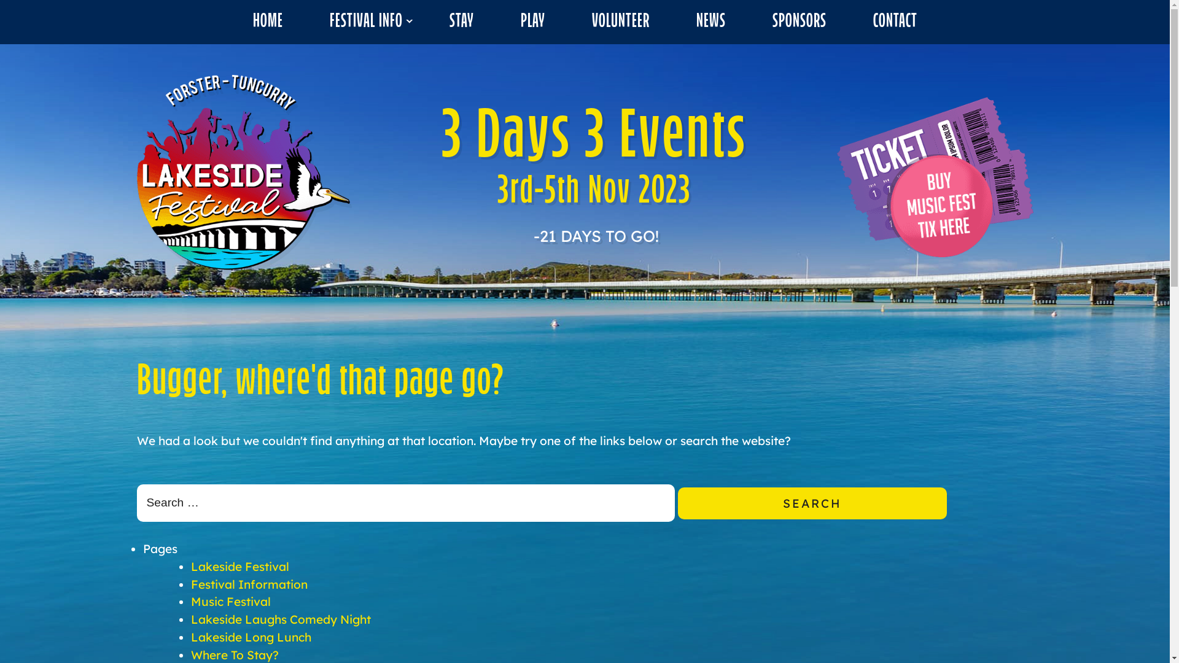 This screenshot has height=663, width=1179. Describe the element at coordinates (533, 22) in the screenshot. I see `PLAY` at that location.